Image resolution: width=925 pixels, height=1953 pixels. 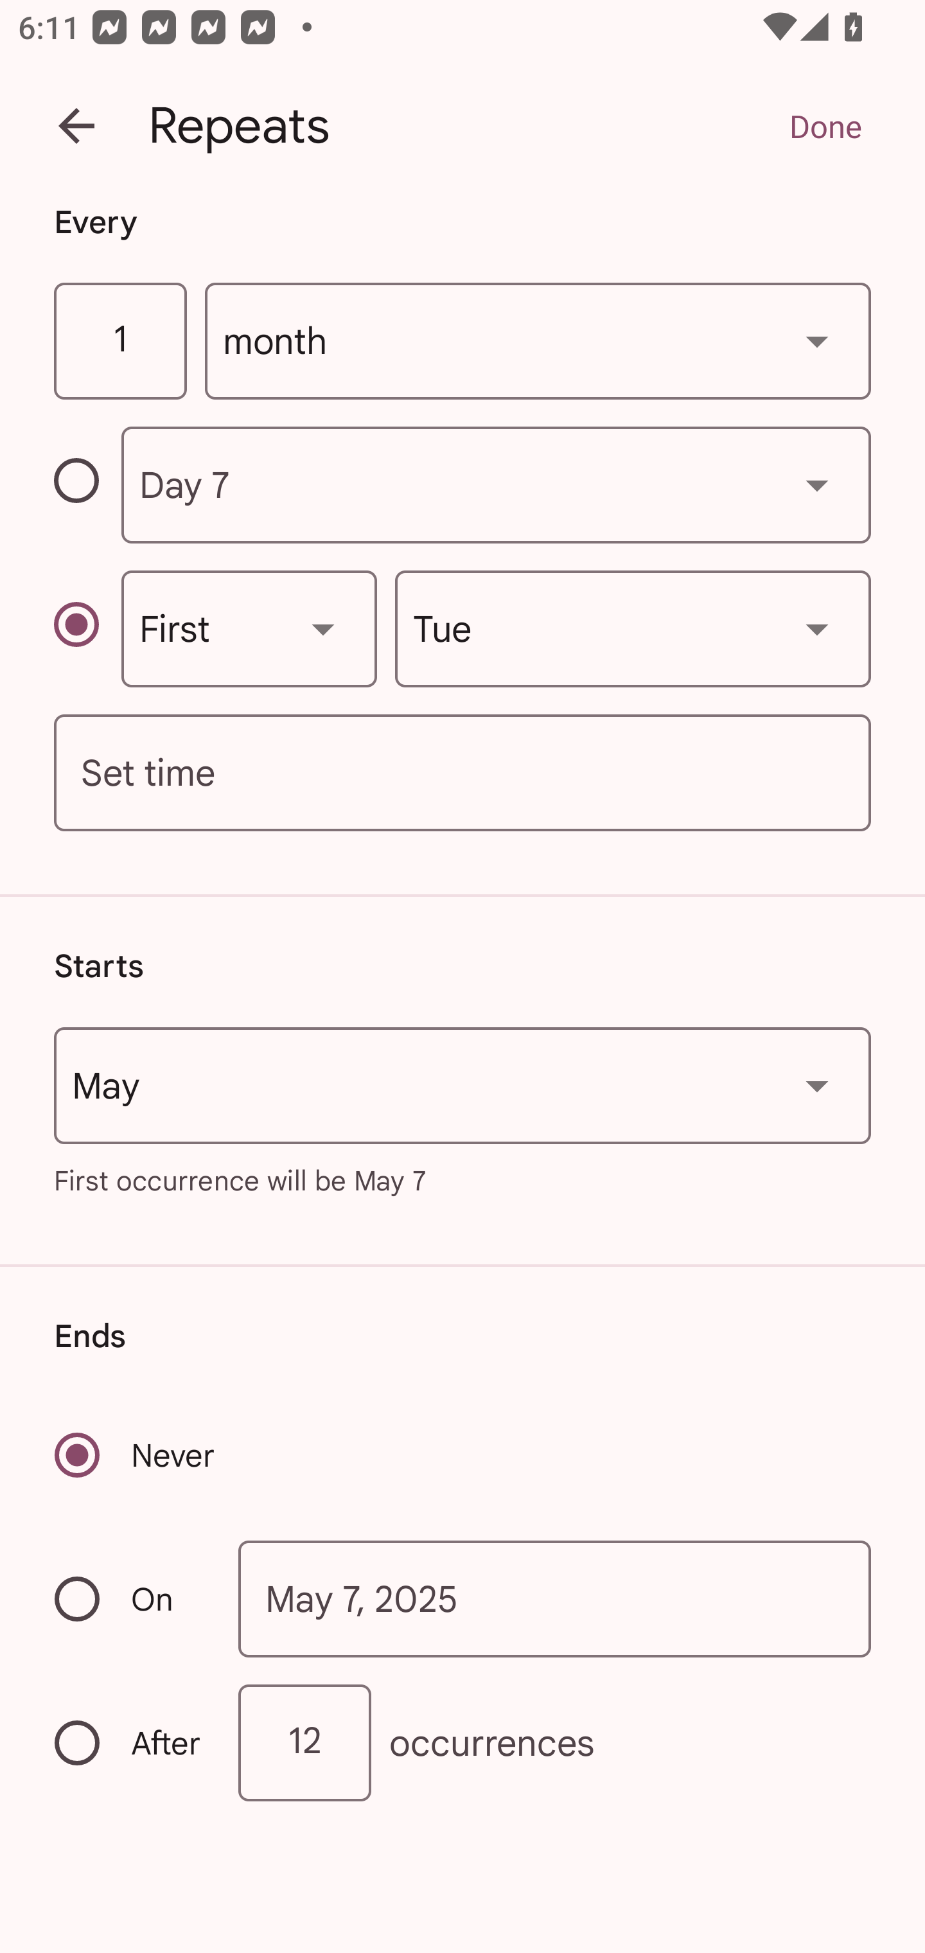 I want to click on Show dropdown menu, so click(x=817, y=340).